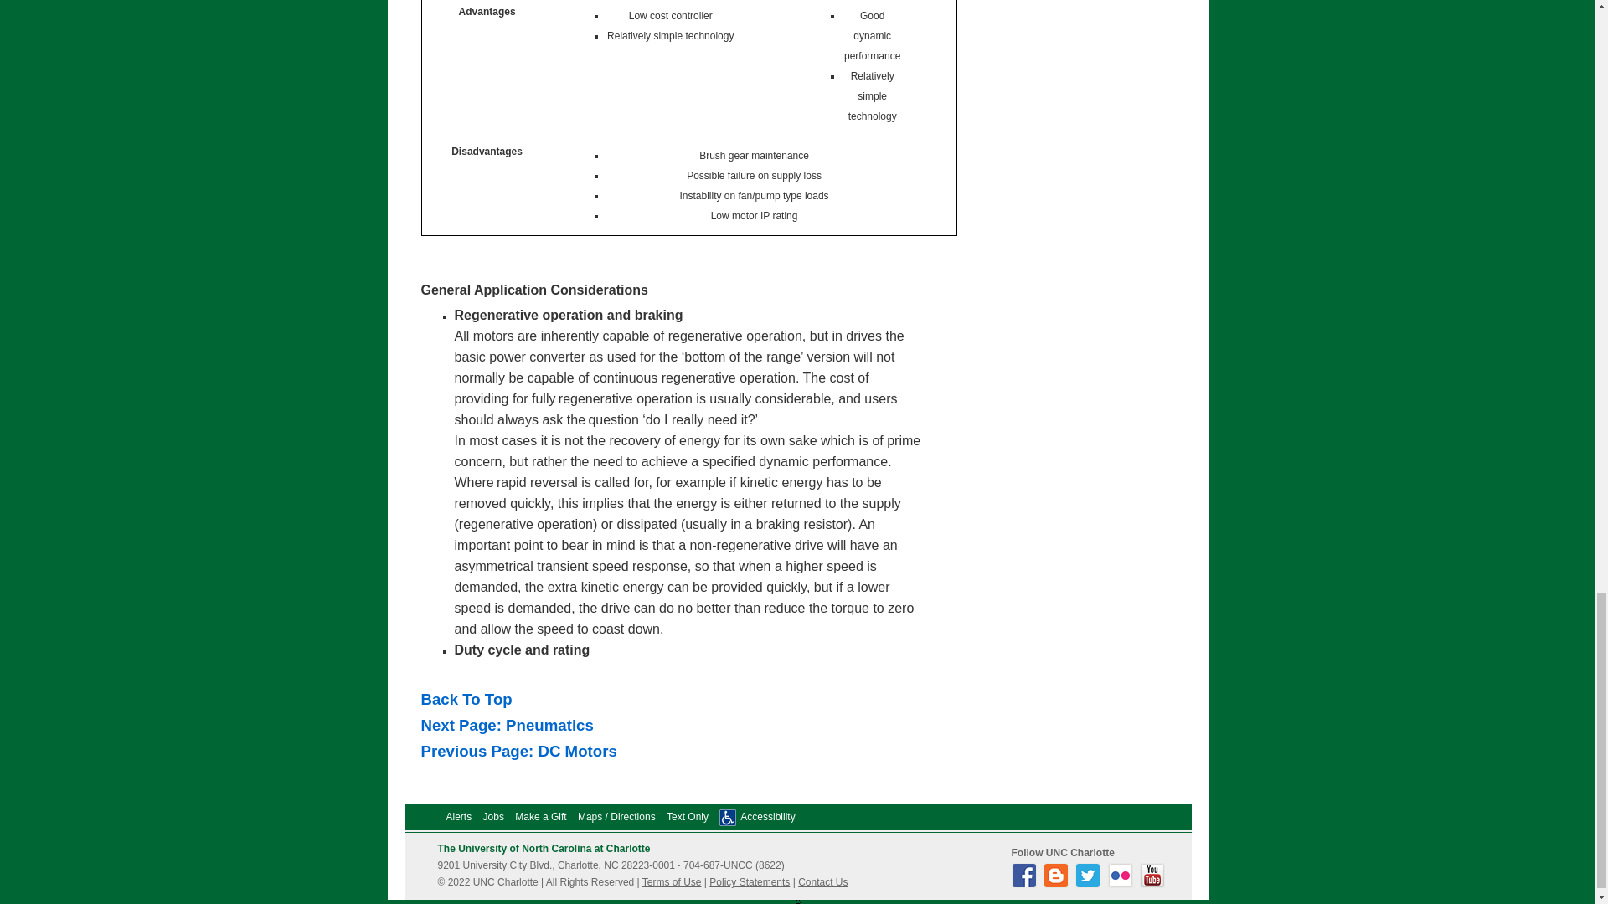  Describe the element at coordinates (688, 816) in the screenshot. I see `View this page as text only` at that location.